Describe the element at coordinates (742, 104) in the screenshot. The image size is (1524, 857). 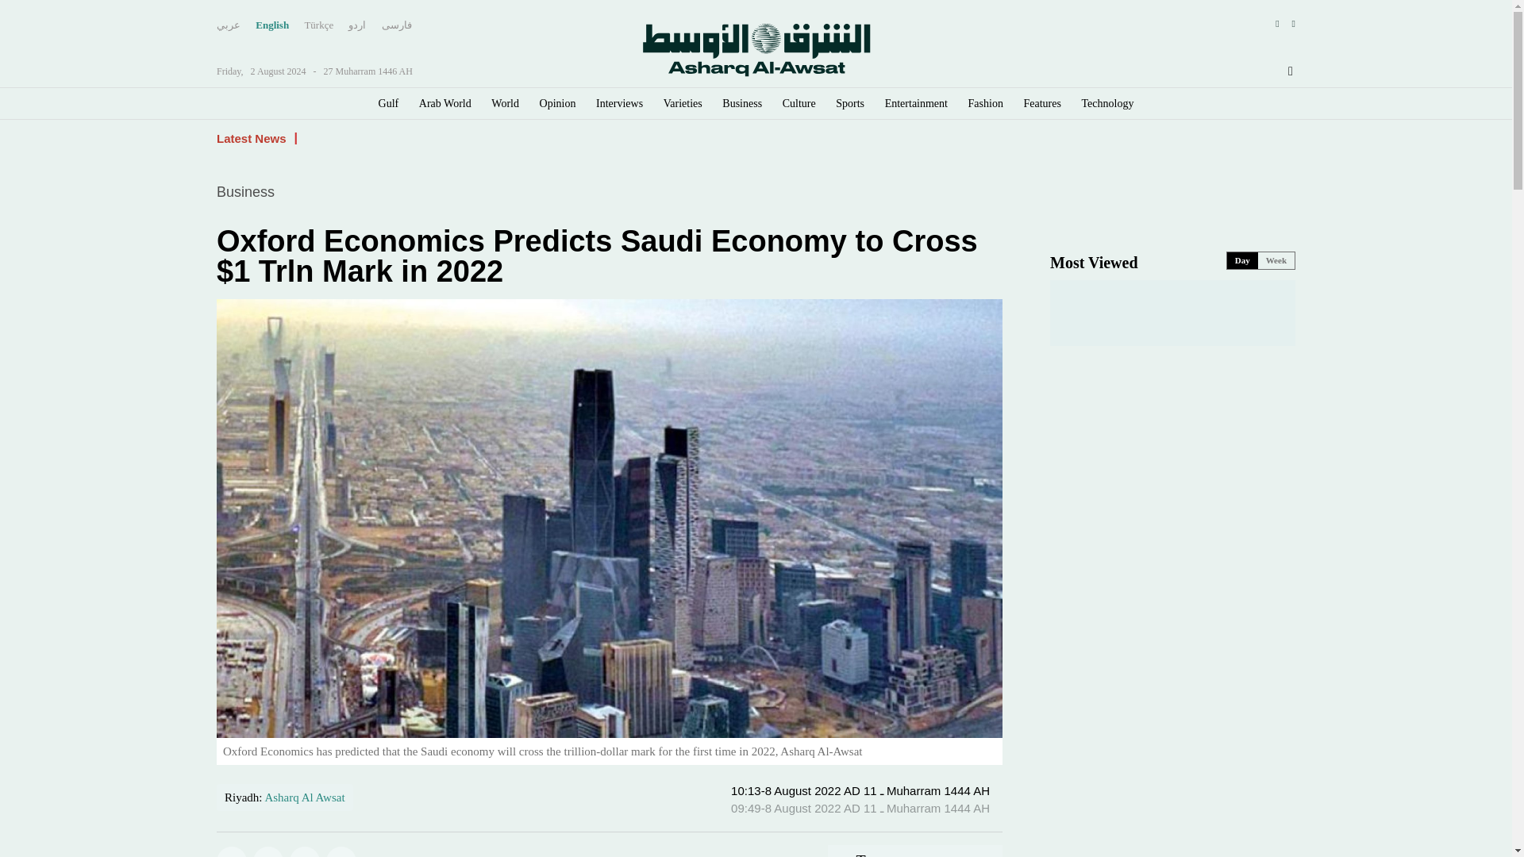
I see `Business` at that location.